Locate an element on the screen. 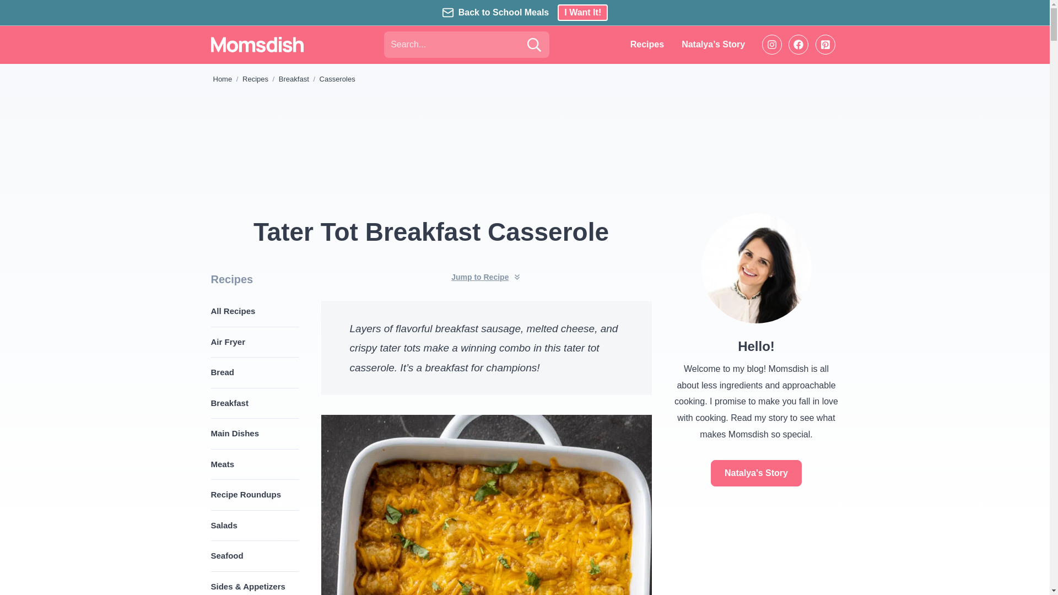  Facebook is located at coordinates (798, 44).